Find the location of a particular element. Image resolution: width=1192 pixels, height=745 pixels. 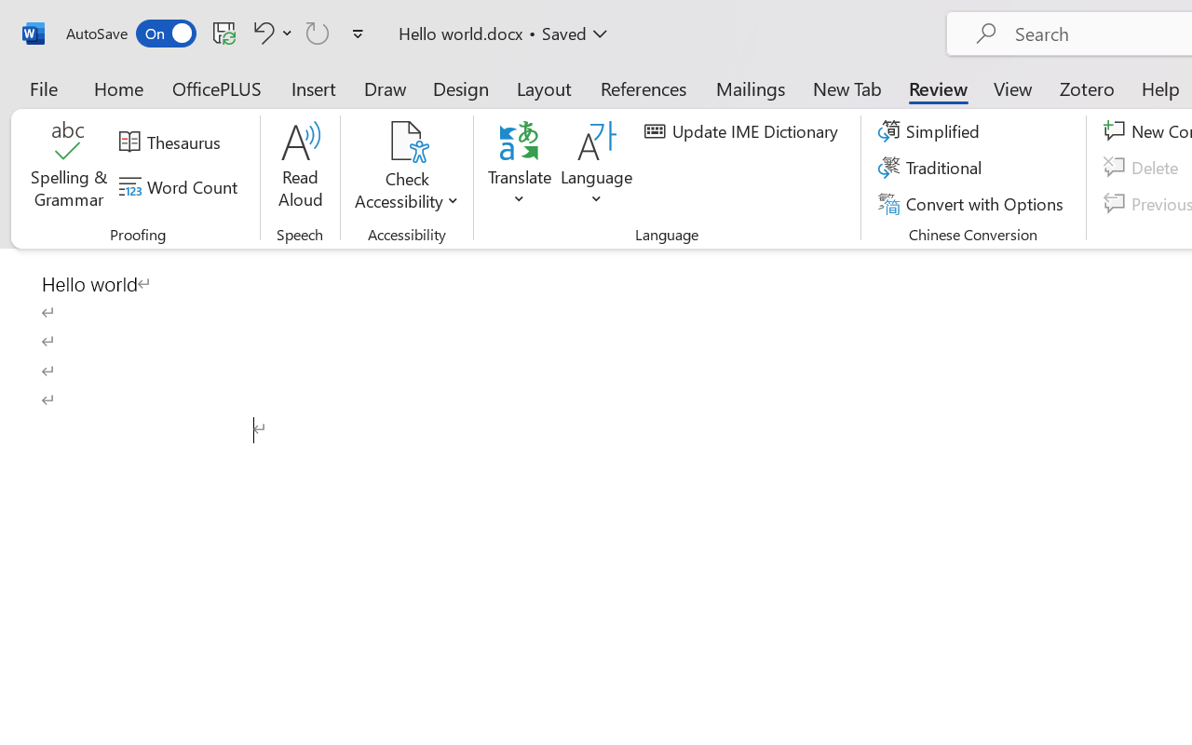

Draw is located at coordinates (386, 88).